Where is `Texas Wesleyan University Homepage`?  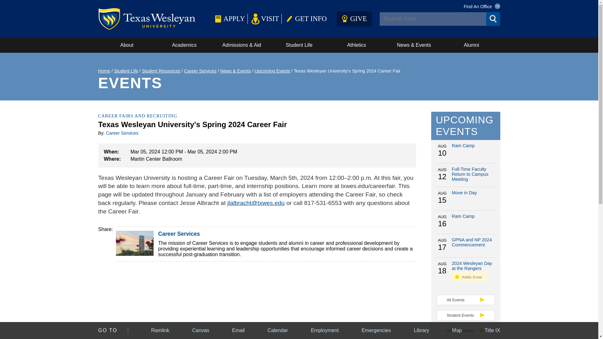
Texas Wesleyan University Homepage is located at coordinates (155, 19).